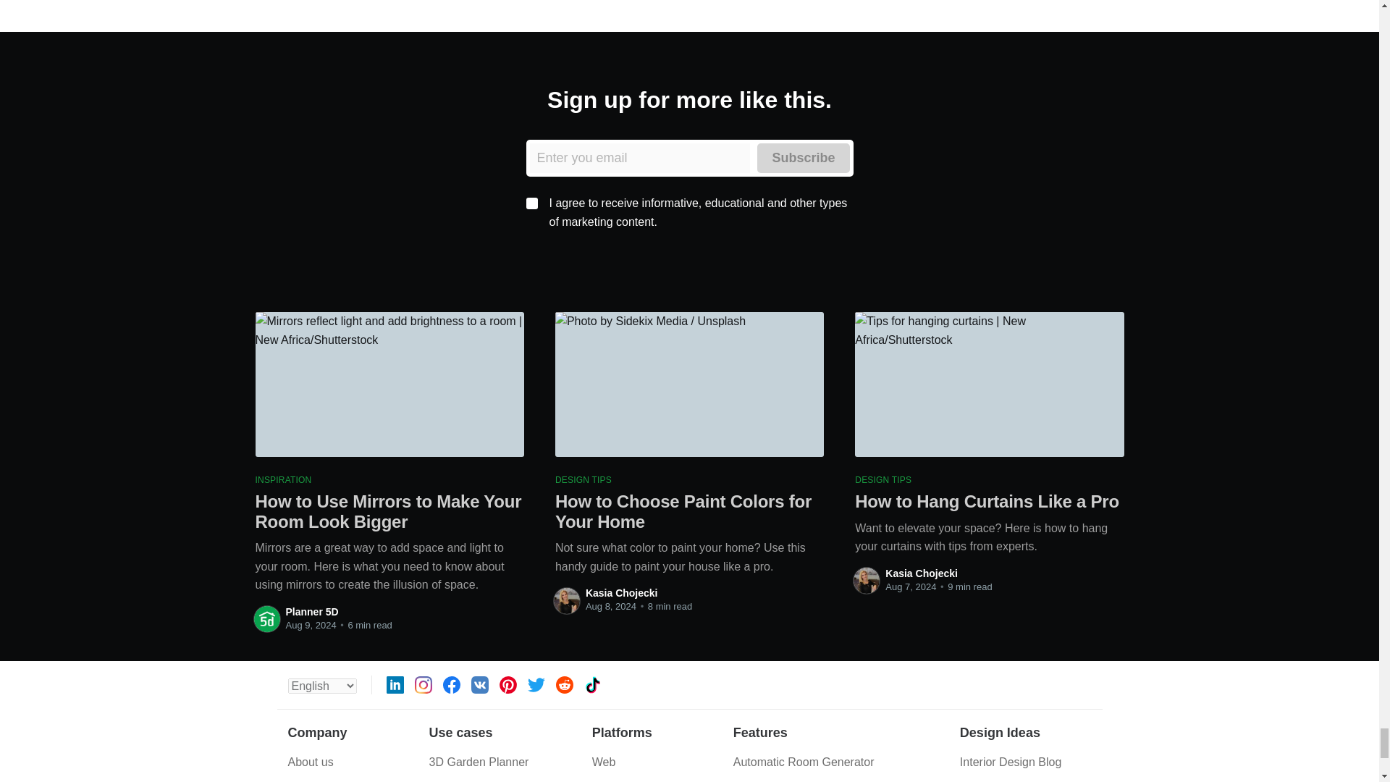 The image size is (1390, 782). I want to click on Subscribe, so click(804, 158).